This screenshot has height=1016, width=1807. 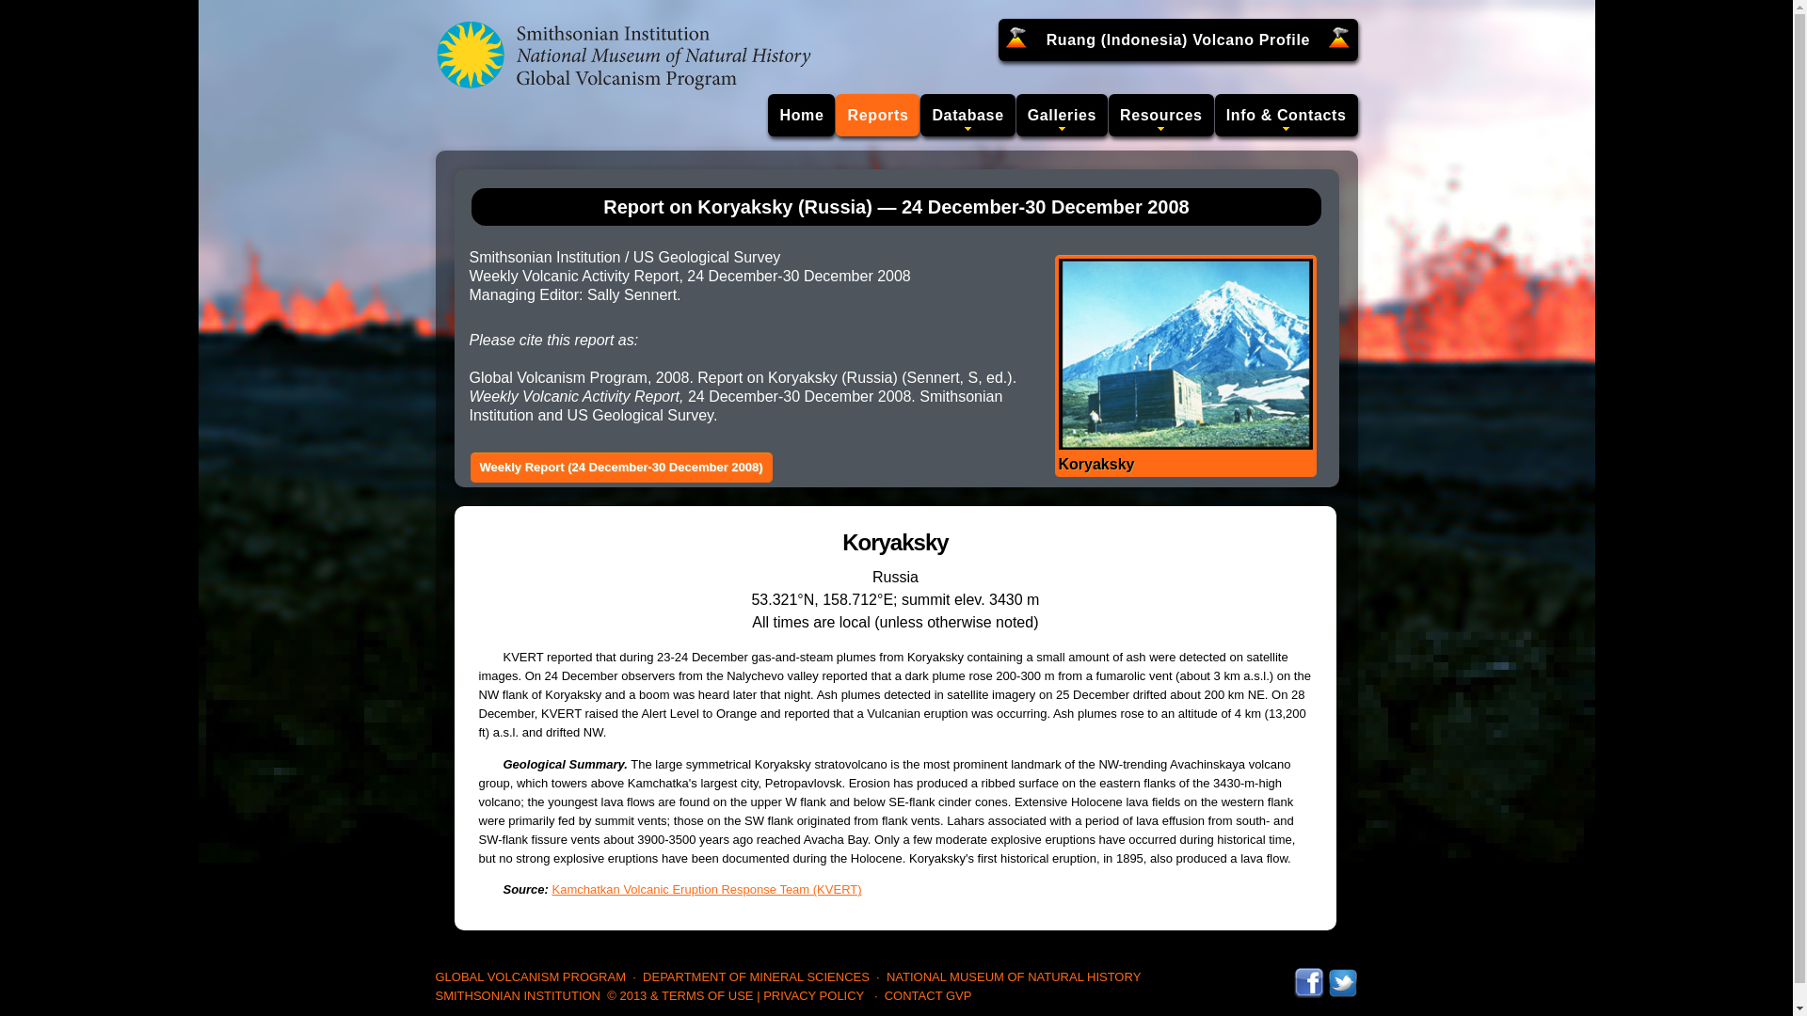 What do you see at coordinates (1161, 115) in the screenshot?
I see `Resources` at bounding box center [1161, 115].